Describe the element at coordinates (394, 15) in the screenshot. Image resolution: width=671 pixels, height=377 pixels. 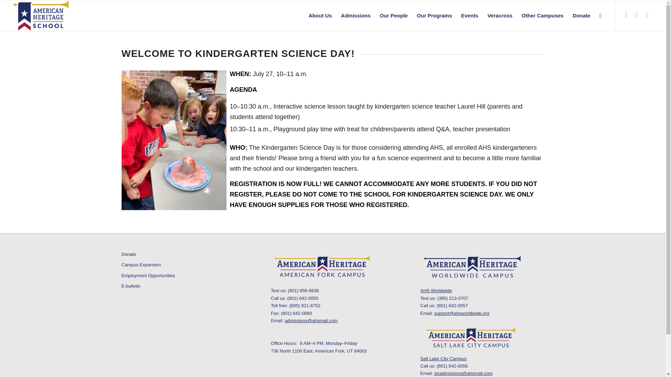
I see `Our People` at that location.